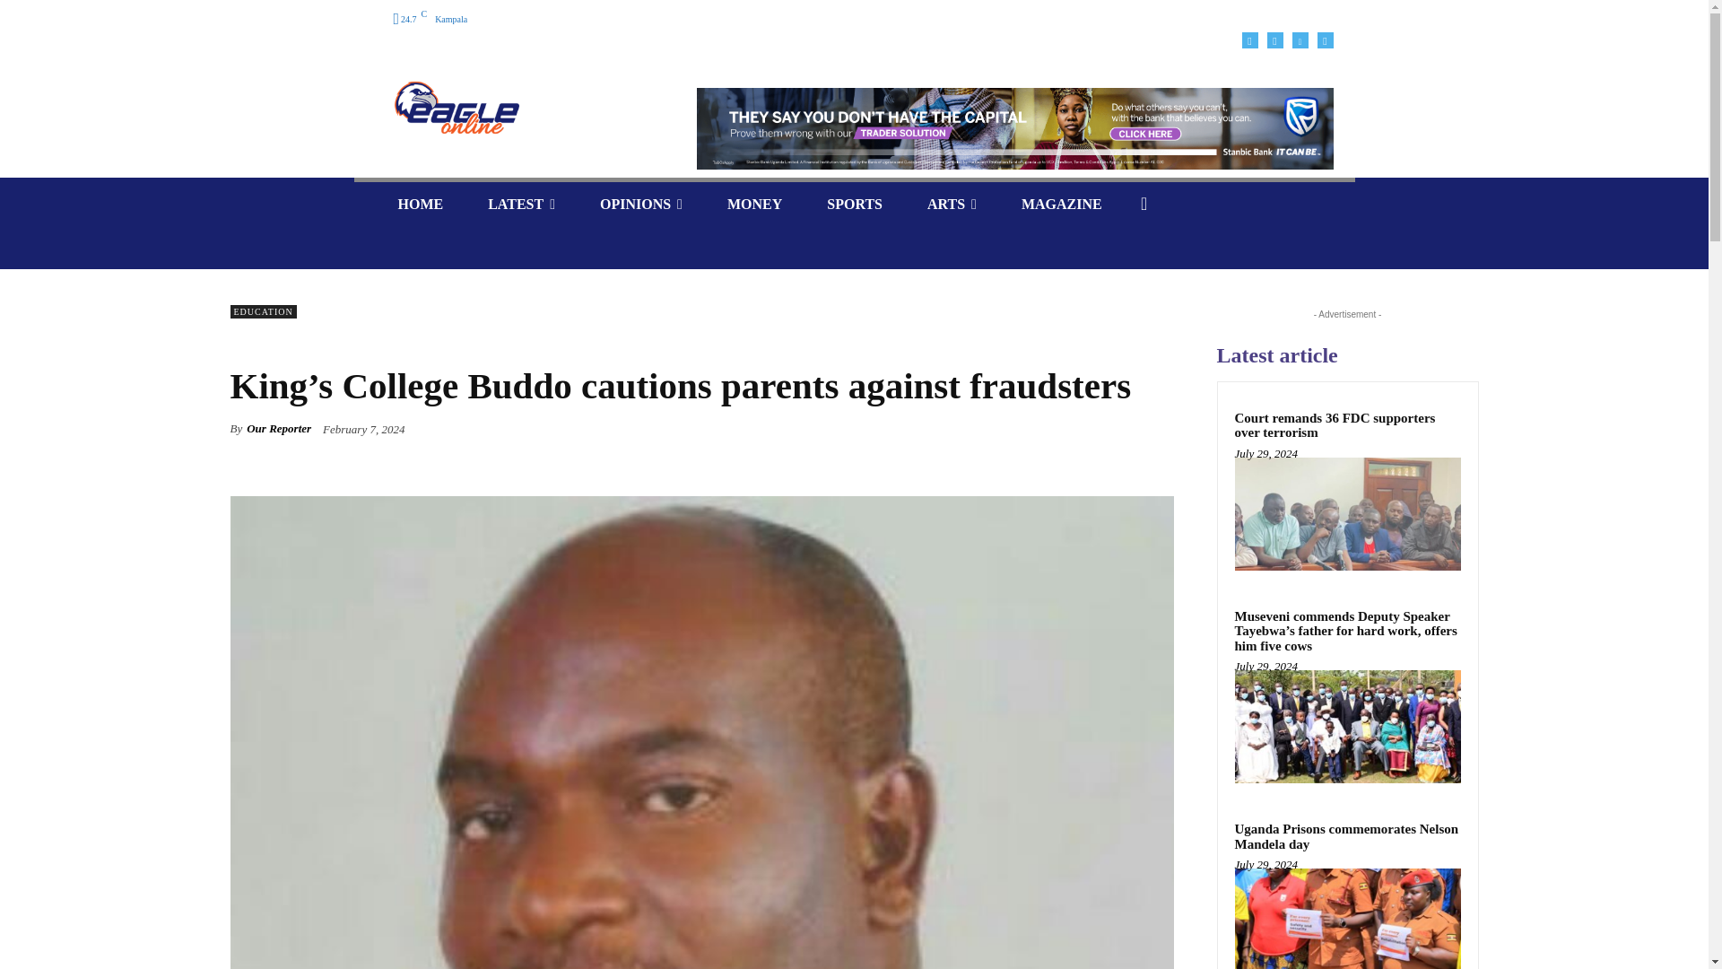 The height and width of the screenshot is (969, 1722). What do you see at coordinates (520, 108) in the screenshot?
I see `Eagle Online` at bounding box center [520, 108].